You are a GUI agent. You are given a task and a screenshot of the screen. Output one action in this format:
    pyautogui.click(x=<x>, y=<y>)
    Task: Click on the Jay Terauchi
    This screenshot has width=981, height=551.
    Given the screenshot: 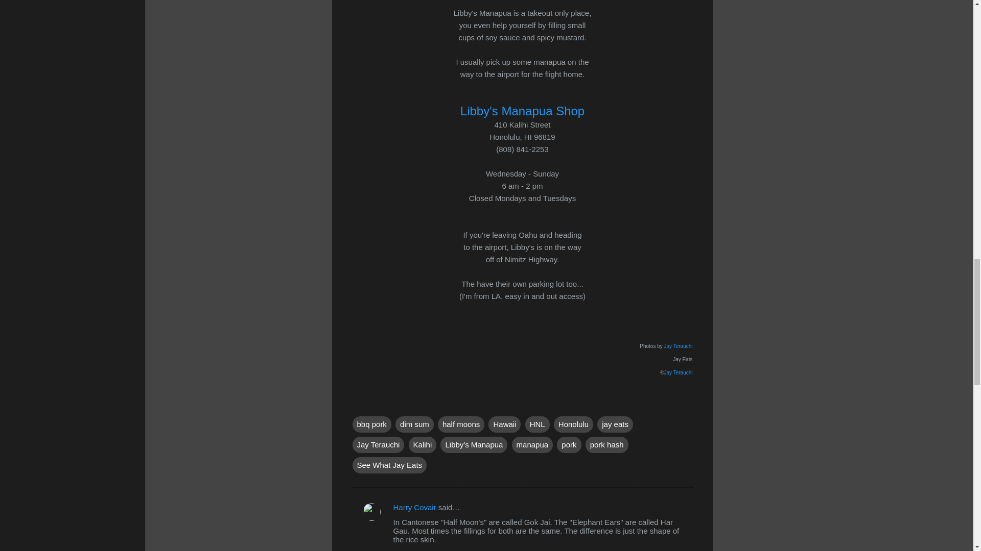 What is the action you would take?
    pyautogui.click(x=678, y=345)
    